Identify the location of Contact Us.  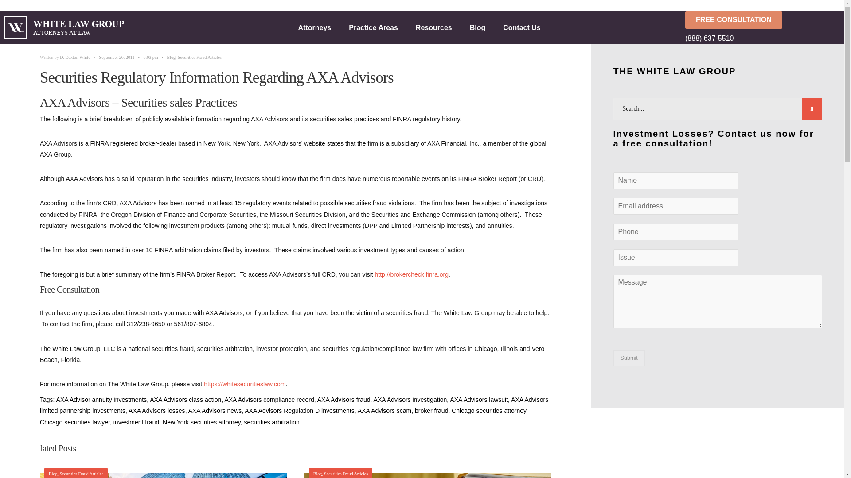
(521, 27).